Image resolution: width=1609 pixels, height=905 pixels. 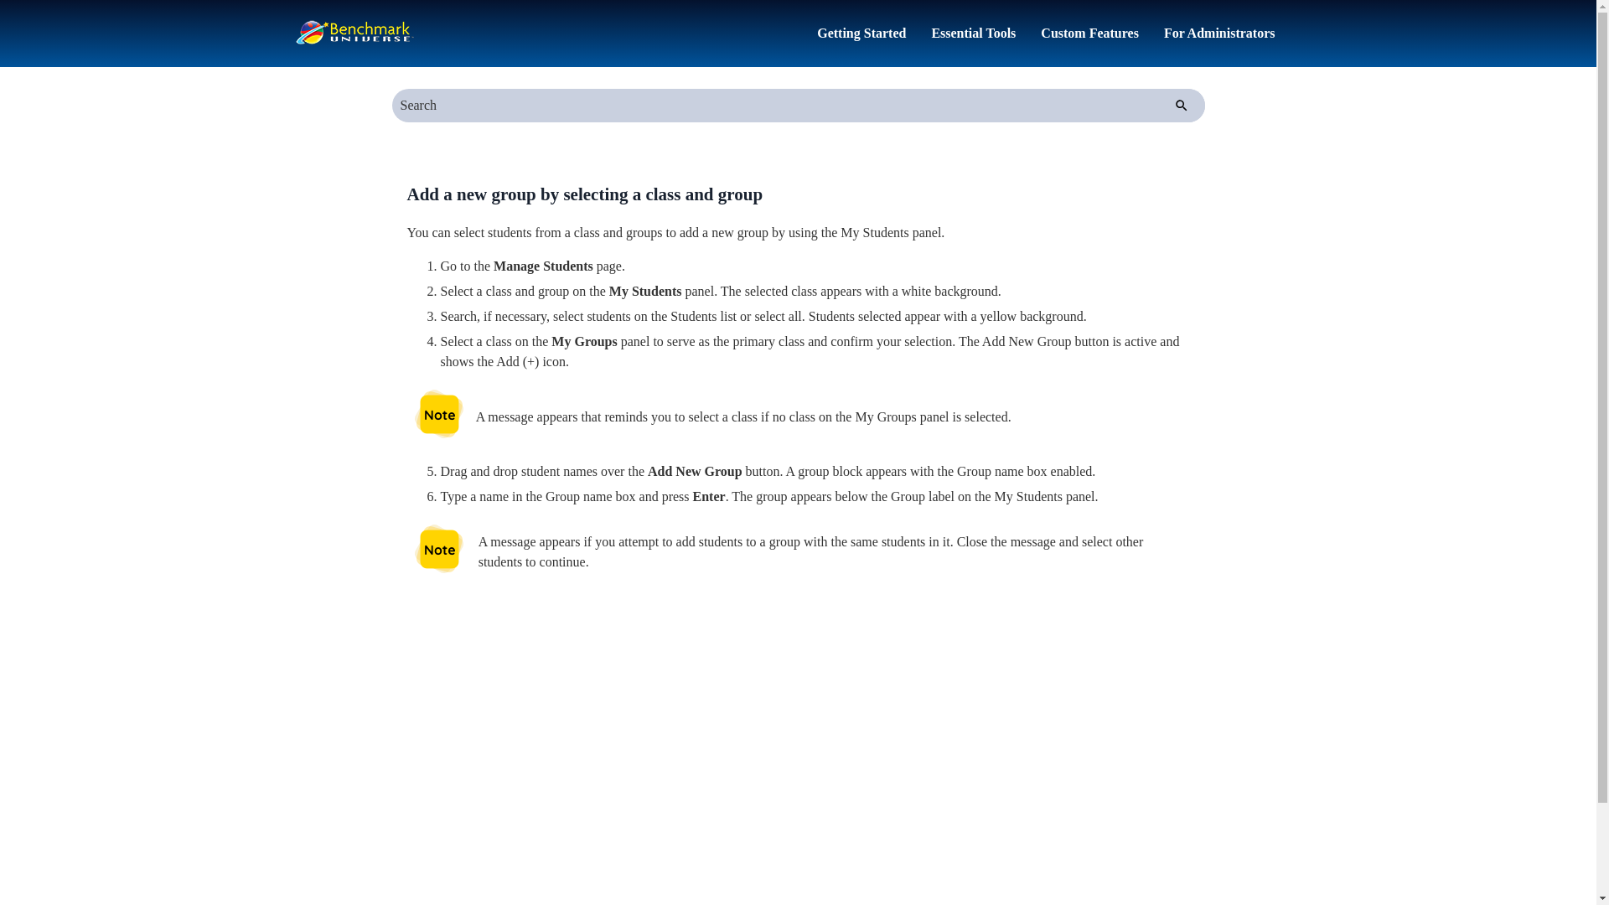 What do you see at coordinates (973, 34) in the screenshot?
I see `Essential Tools` at bounding box center [973, 34].